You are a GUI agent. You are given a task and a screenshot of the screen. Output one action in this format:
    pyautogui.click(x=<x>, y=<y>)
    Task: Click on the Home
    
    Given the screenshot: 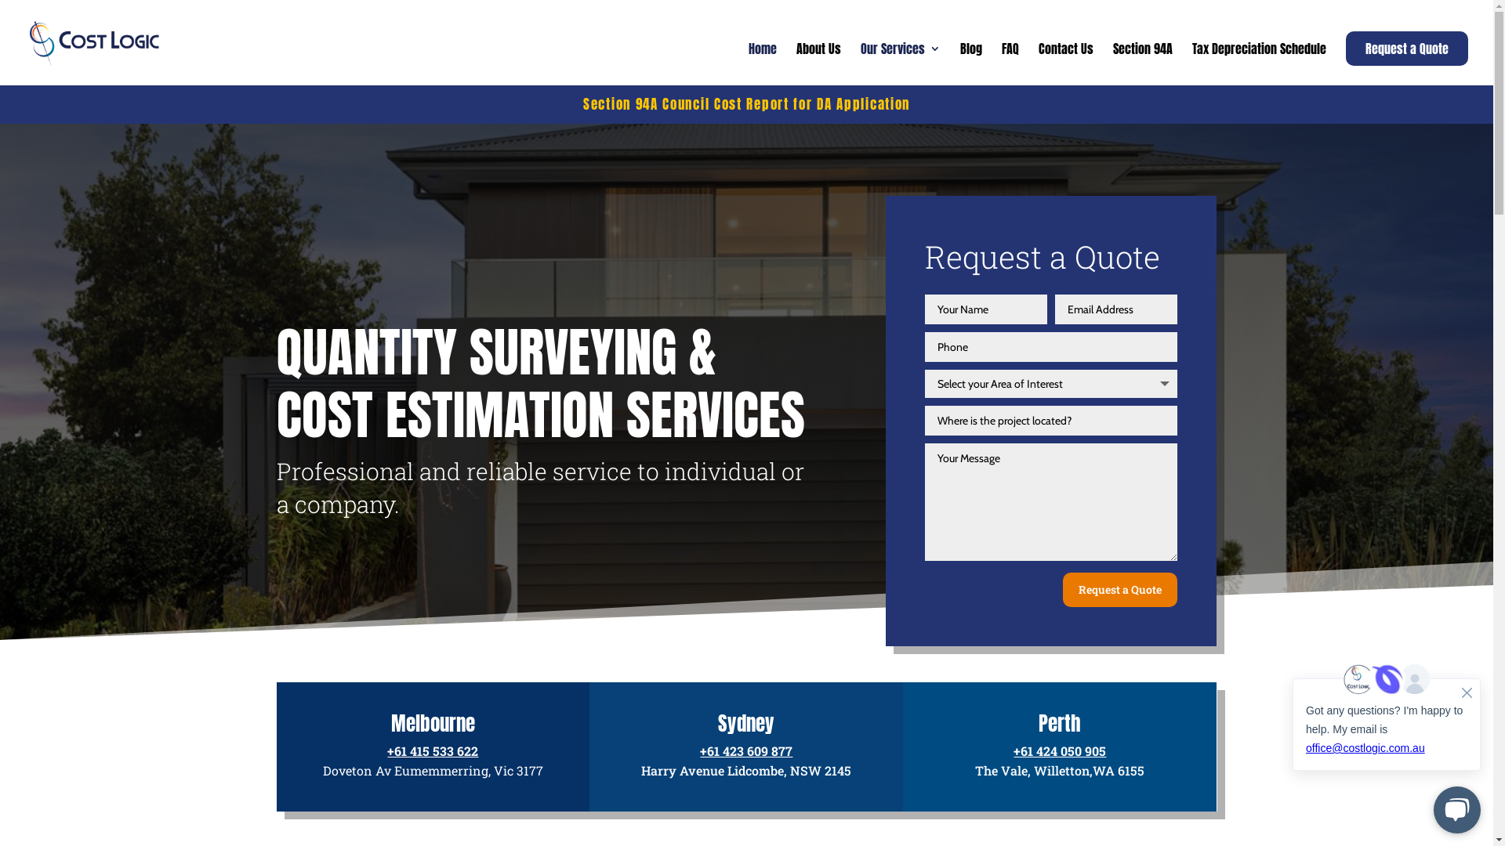 What is the action you would take?
    pyautogui.click(x=763, y=64)
    